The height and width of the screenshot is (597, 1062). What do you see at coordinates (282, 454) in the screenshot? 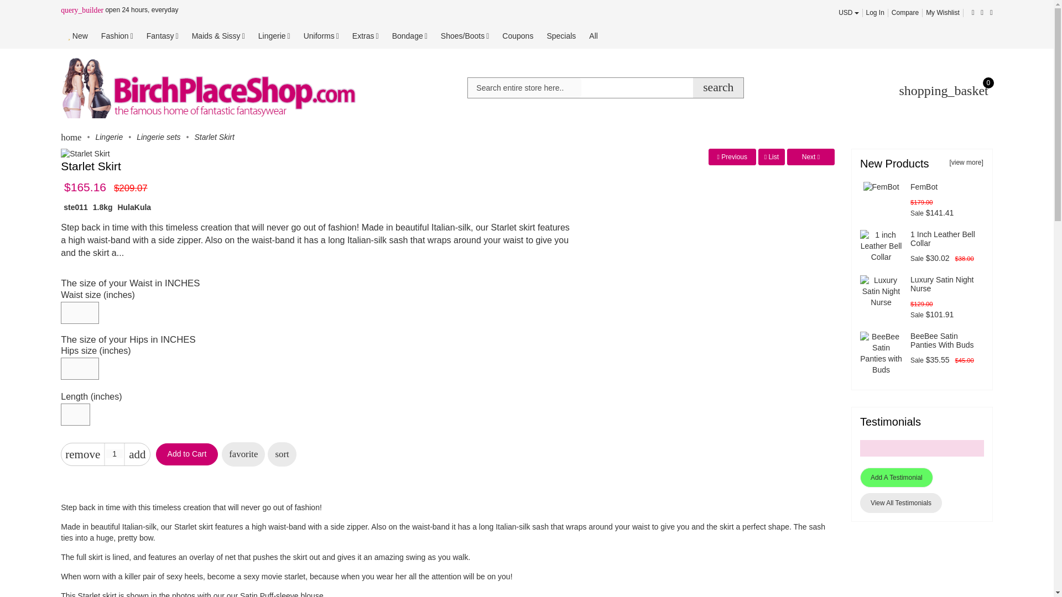
I see `Add to Compare` at bounding box center [282, 454].